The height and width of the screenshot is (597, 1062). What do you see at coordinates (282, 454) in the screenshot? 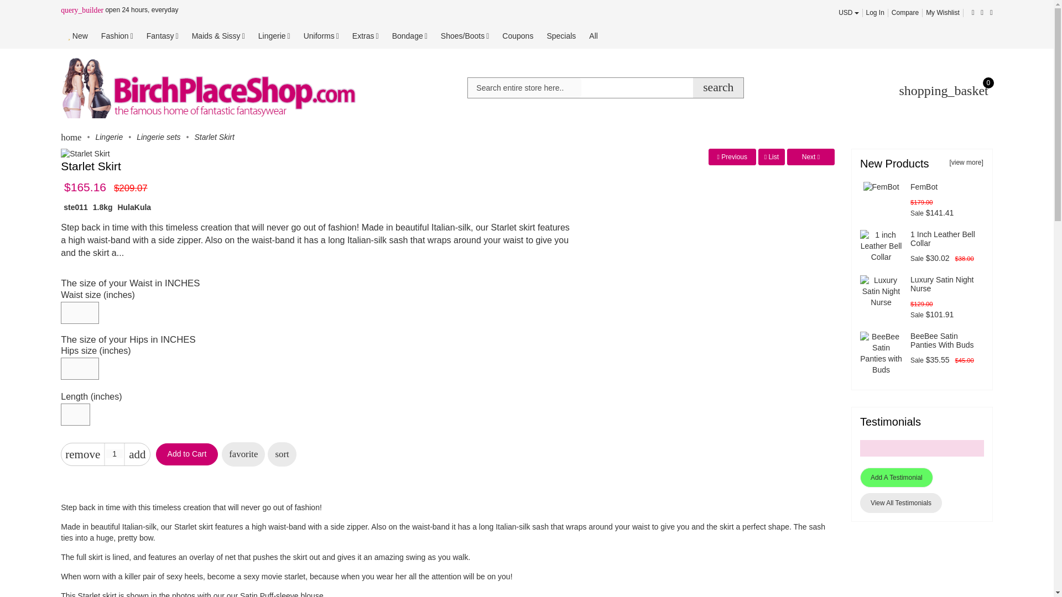
I see `Add to Compare` at bounding box center [282, 454].